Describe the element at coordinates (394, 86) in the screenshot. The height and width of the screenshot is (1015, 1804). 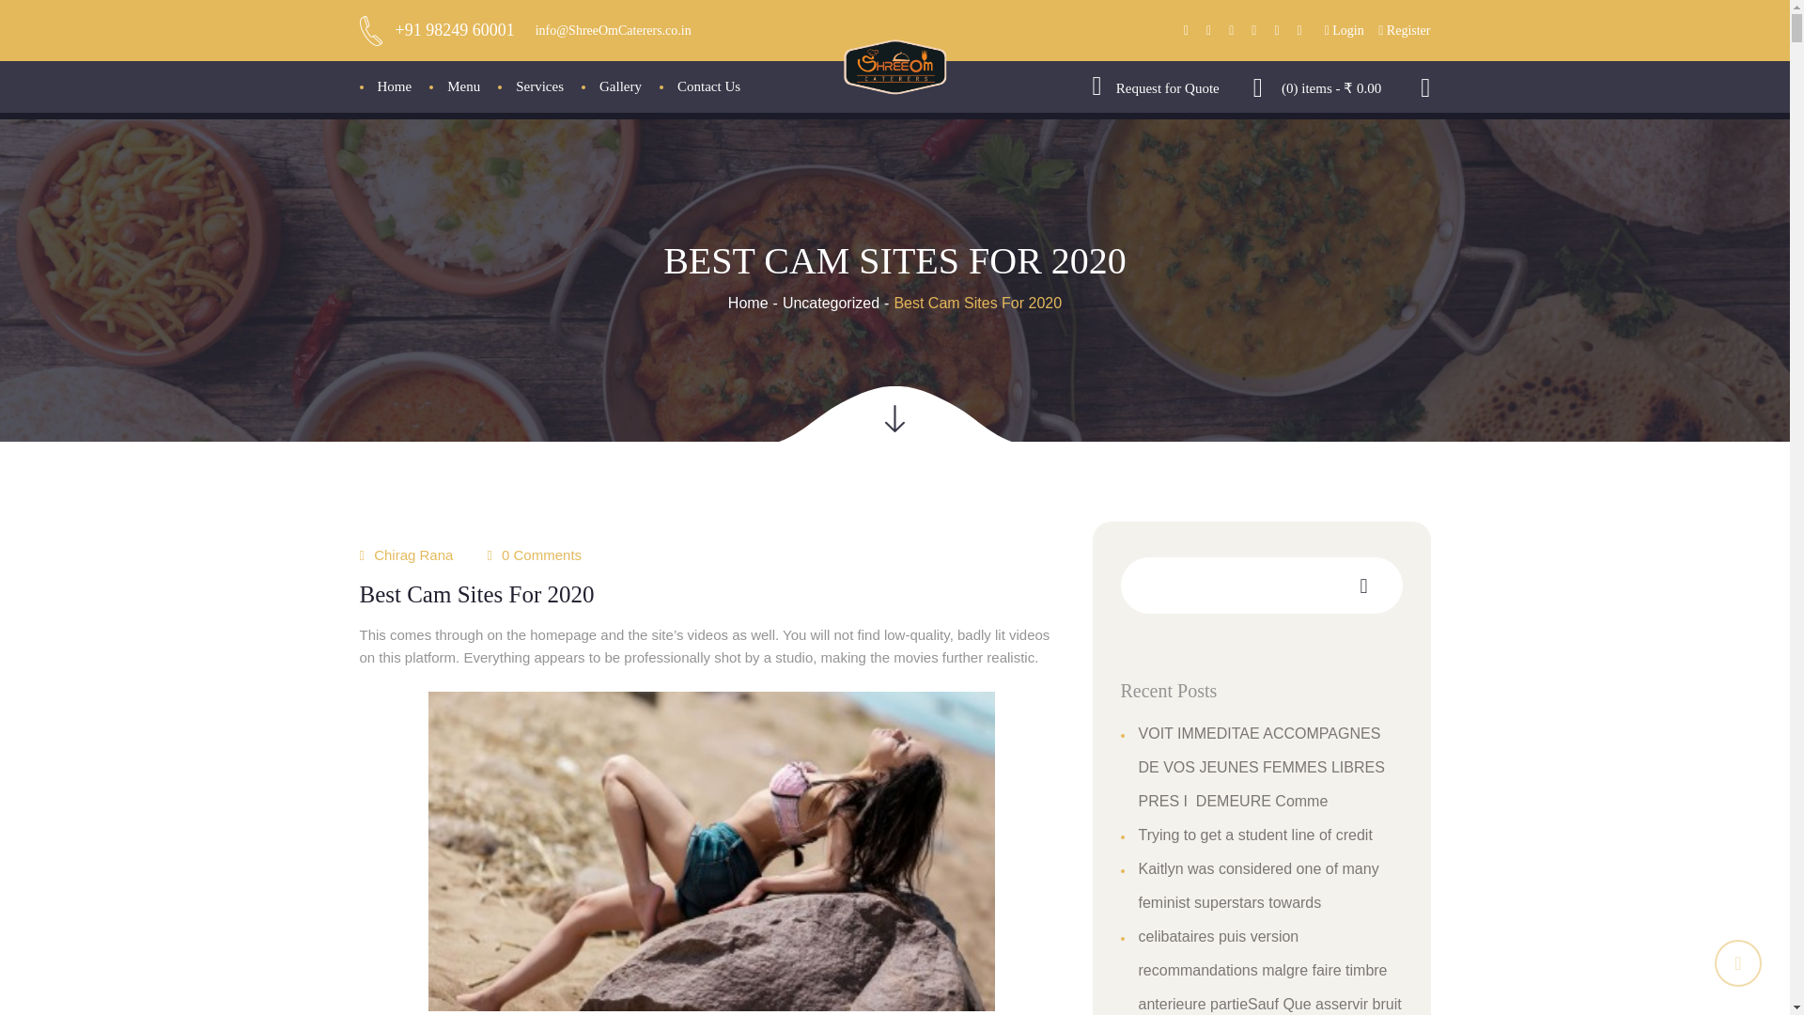
I see `Home` at that location.